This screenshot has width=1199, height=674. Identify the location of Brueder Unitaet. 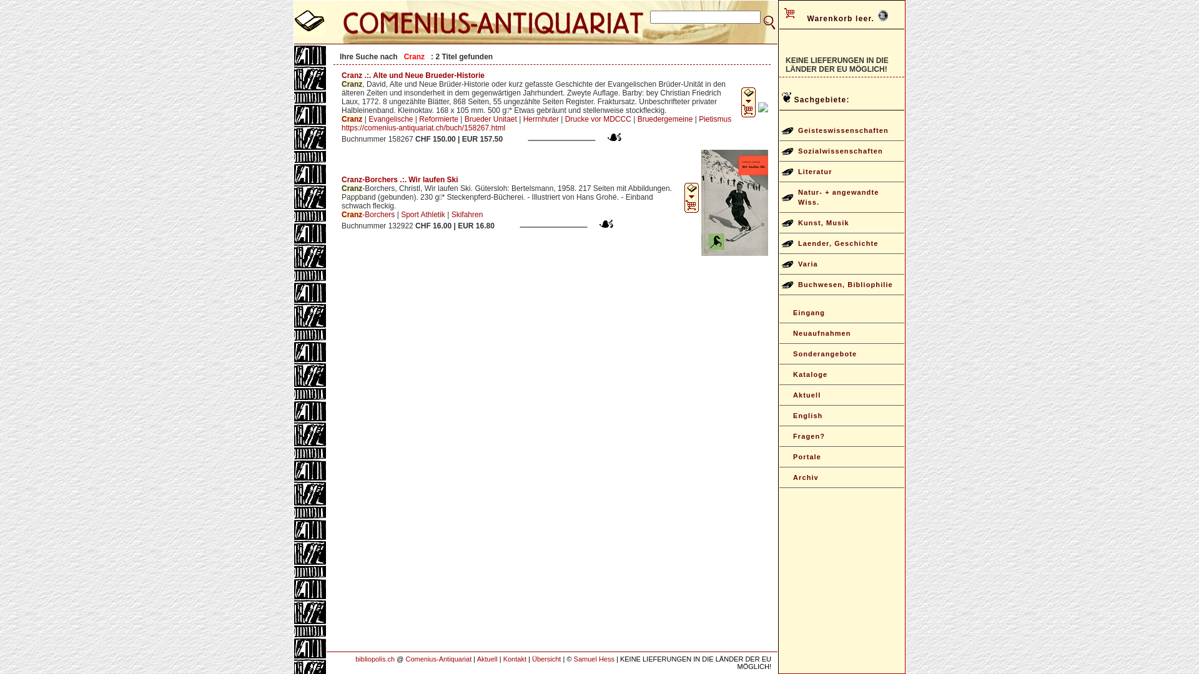
(491, 119).